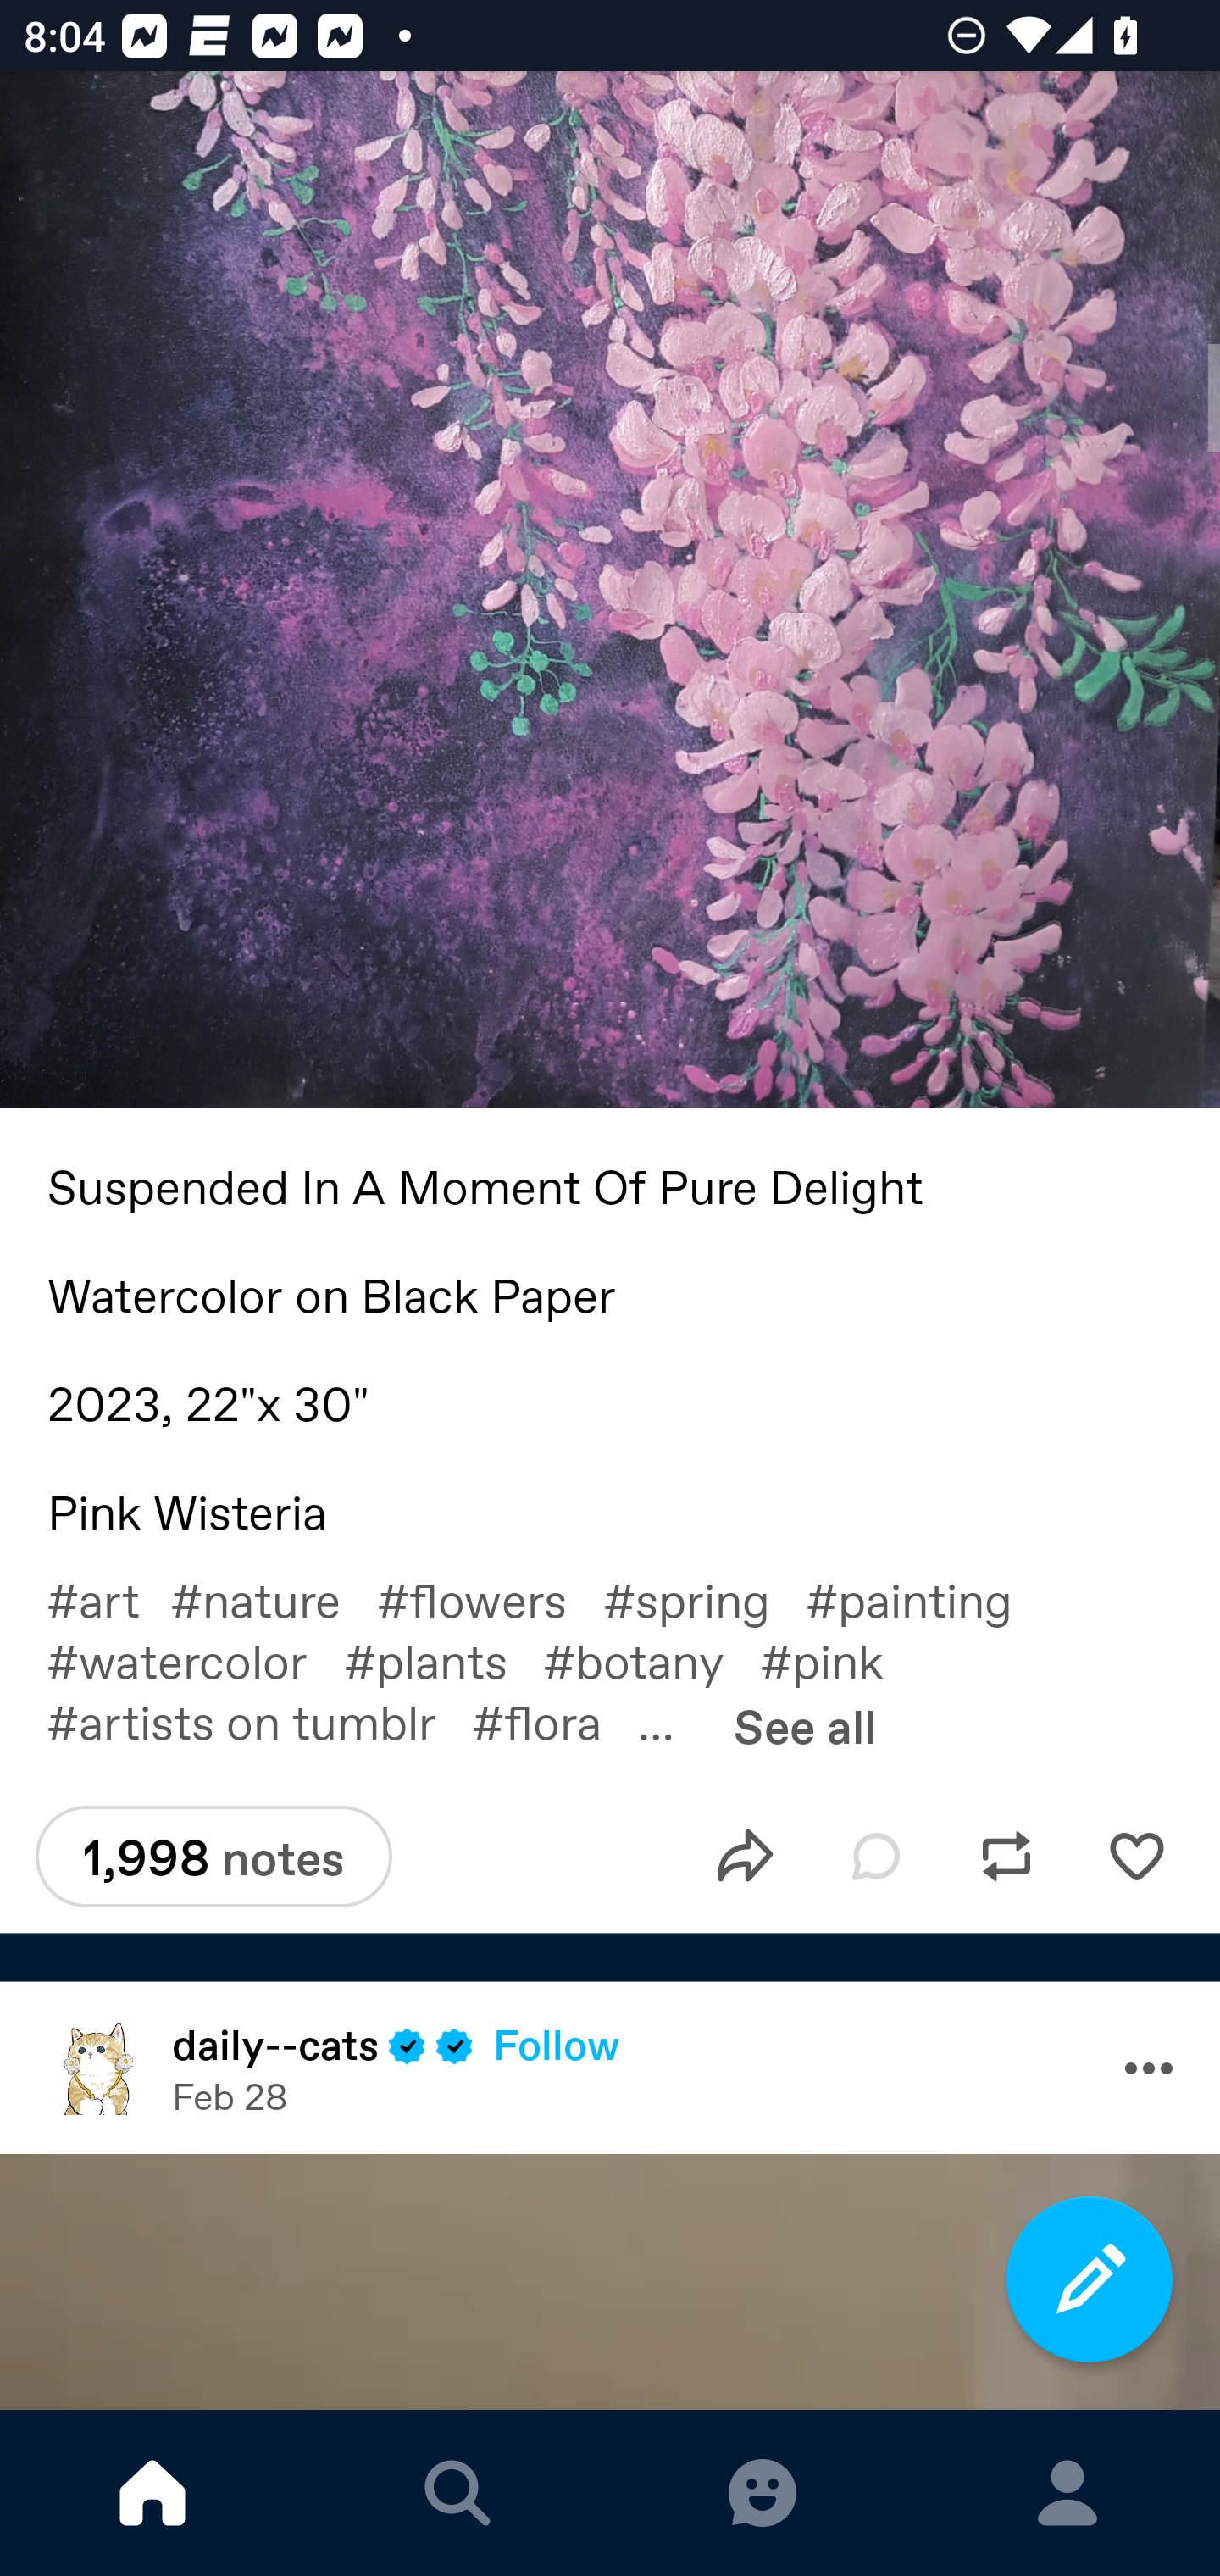 The image size is (1220, 2576). What do you see at coordinates (746, 1857) in the screenshot?
I see `Share post to message` at bounding box center [746, 1857].